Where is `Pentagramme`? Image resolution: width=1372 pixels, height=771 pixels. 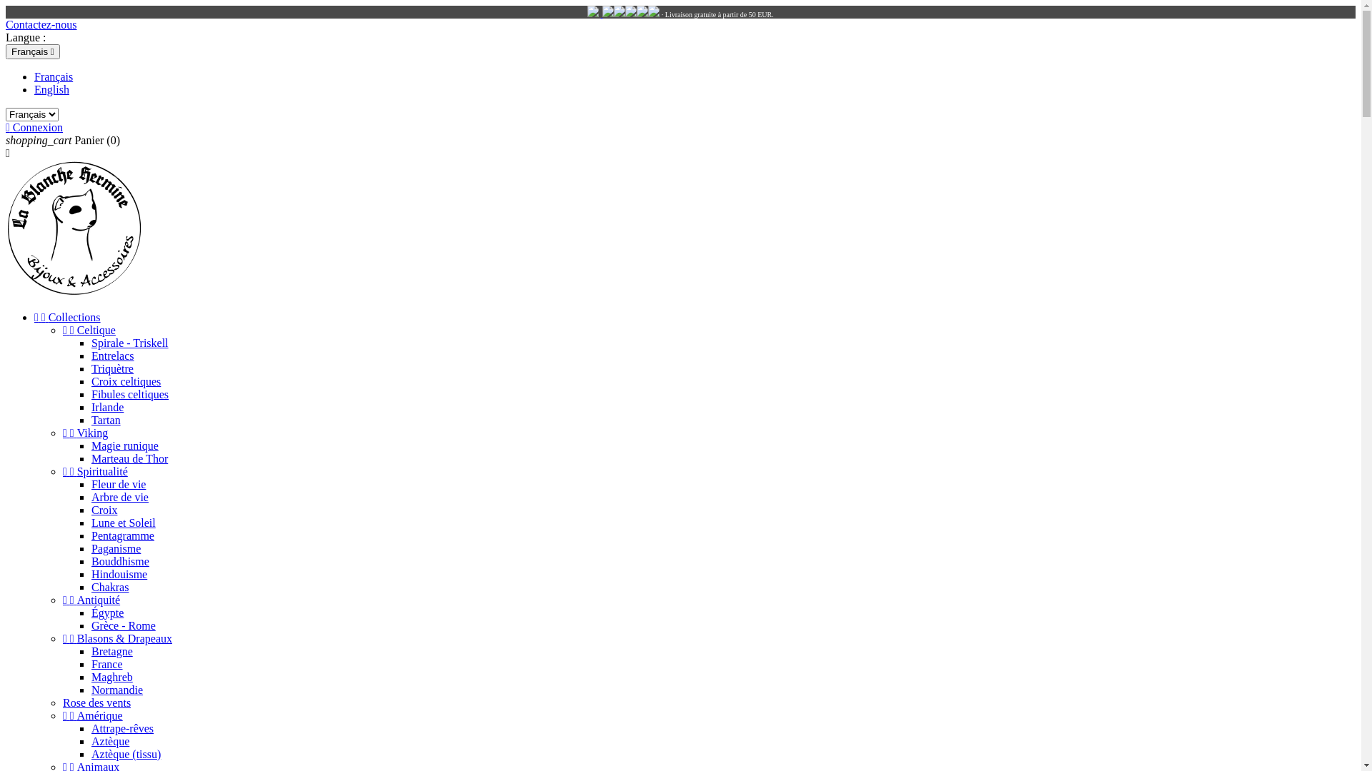
Pentagramme is located at coordinates (123, 535).